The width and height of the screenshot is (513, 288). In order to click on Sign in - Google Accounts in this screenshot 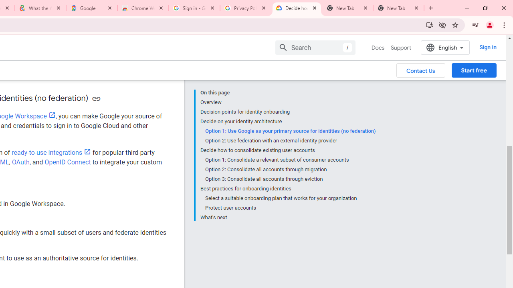, I will do `click(194, 8)`.